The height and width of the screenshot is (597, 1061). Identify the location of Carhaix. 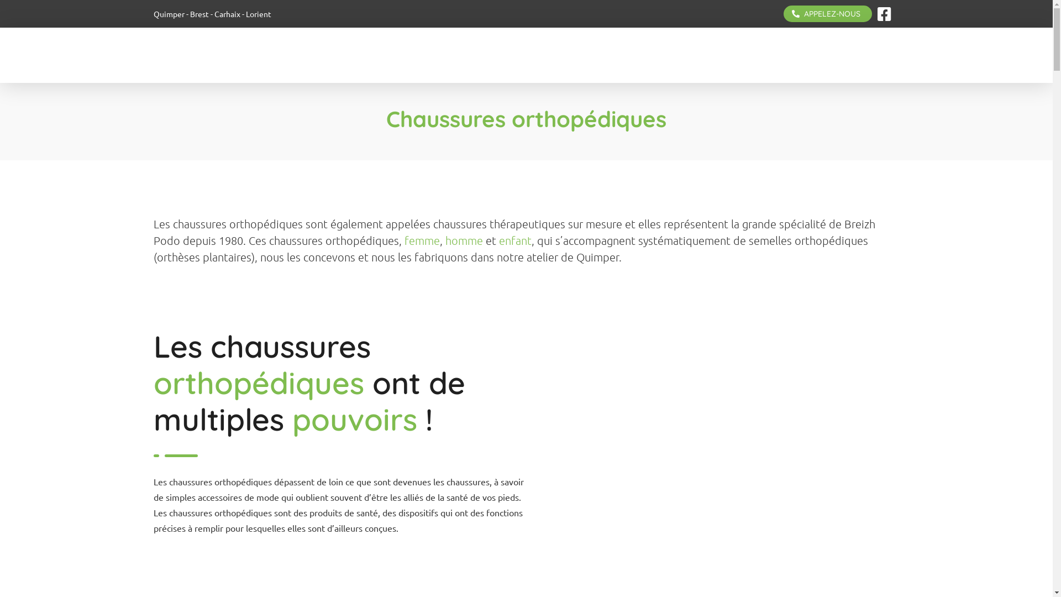
(228, 14).